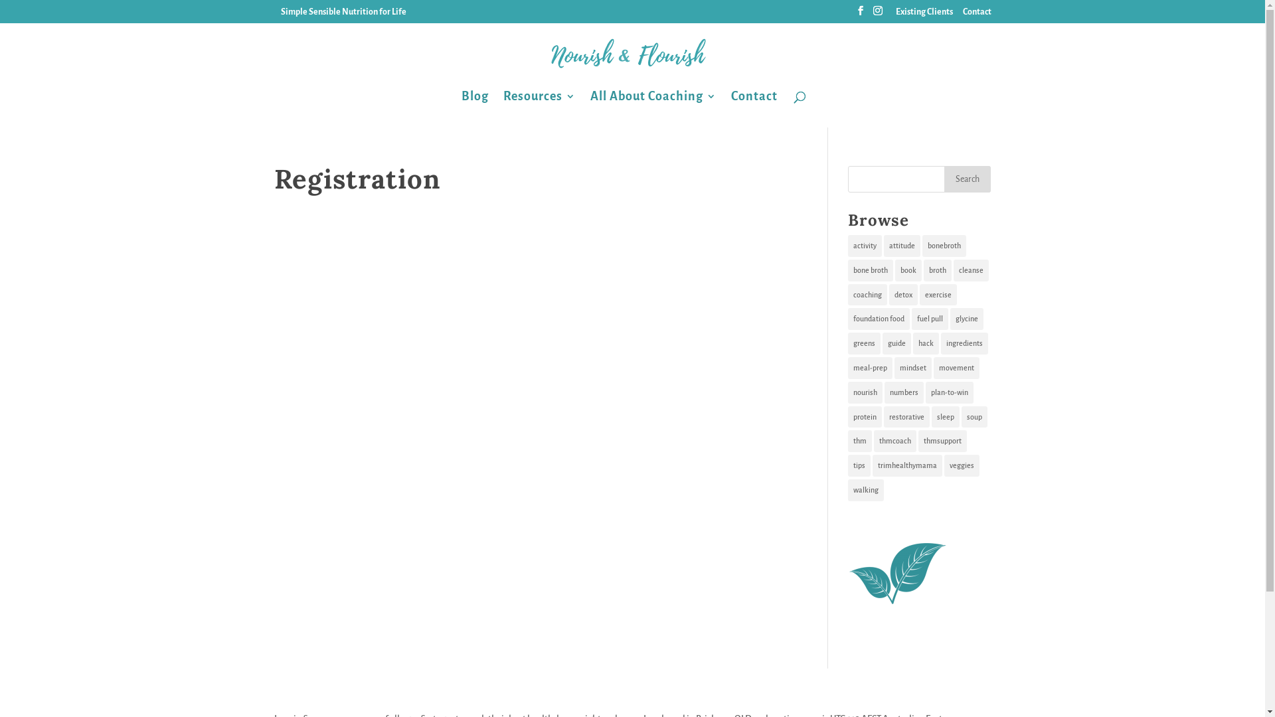 This screenshot has height=717, width=1275. What do you see at coordinates (896, 344) in the screenshot?
I see `guide` at bounding box center [896, 344].